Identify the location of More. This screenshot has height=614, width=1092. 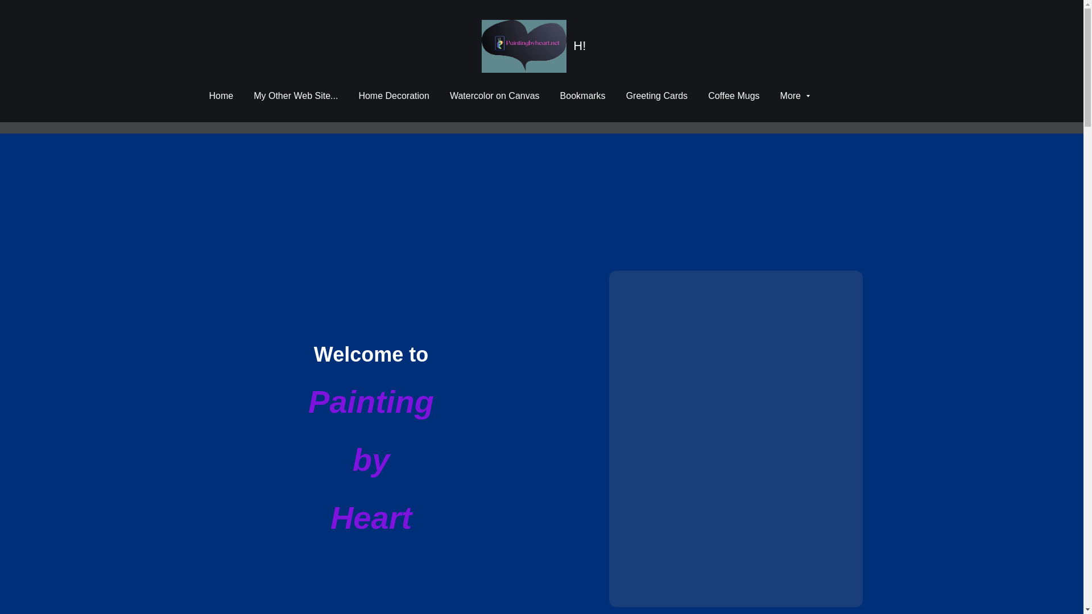
(795, 96).